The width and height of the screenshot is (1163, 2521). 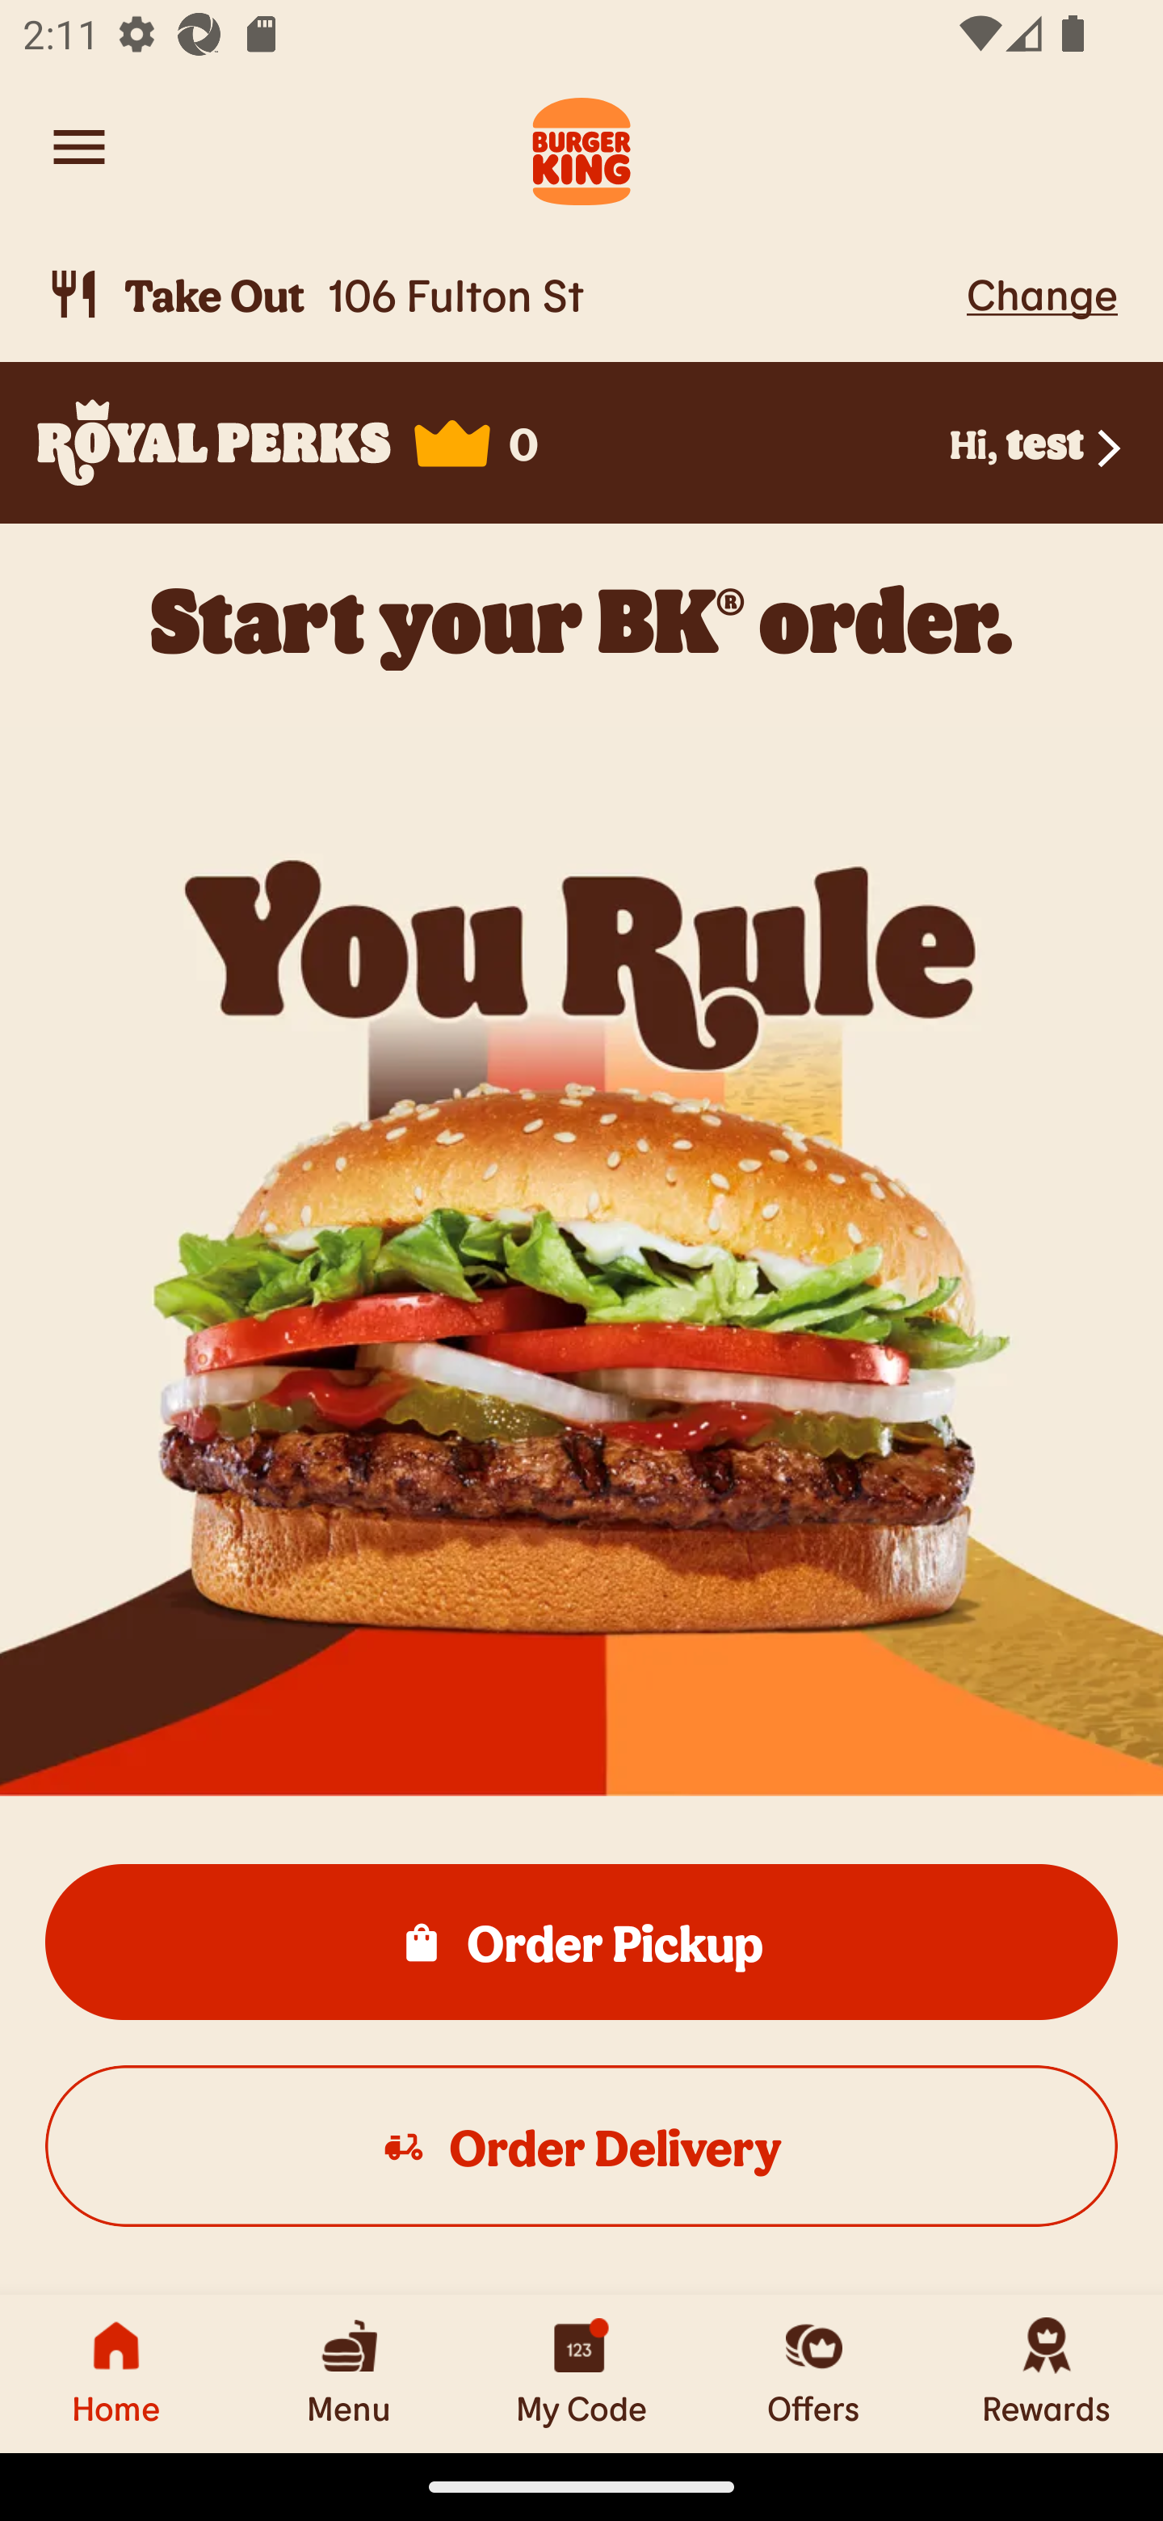 I want to click on Menu, so click(x=349, y=2373).